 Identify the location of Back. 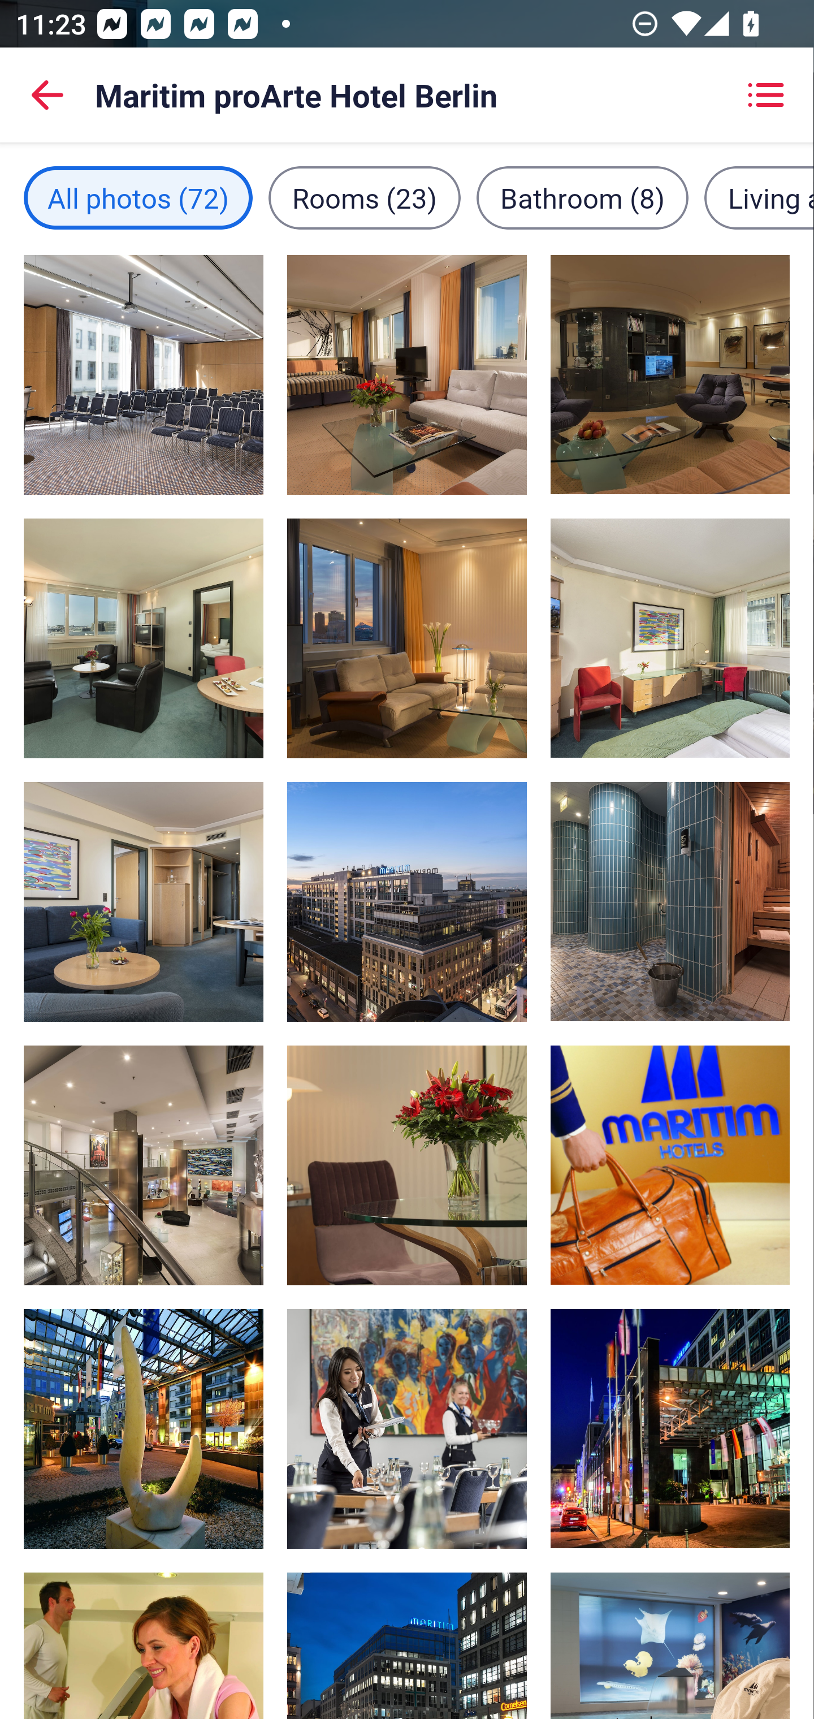
(47, 95).